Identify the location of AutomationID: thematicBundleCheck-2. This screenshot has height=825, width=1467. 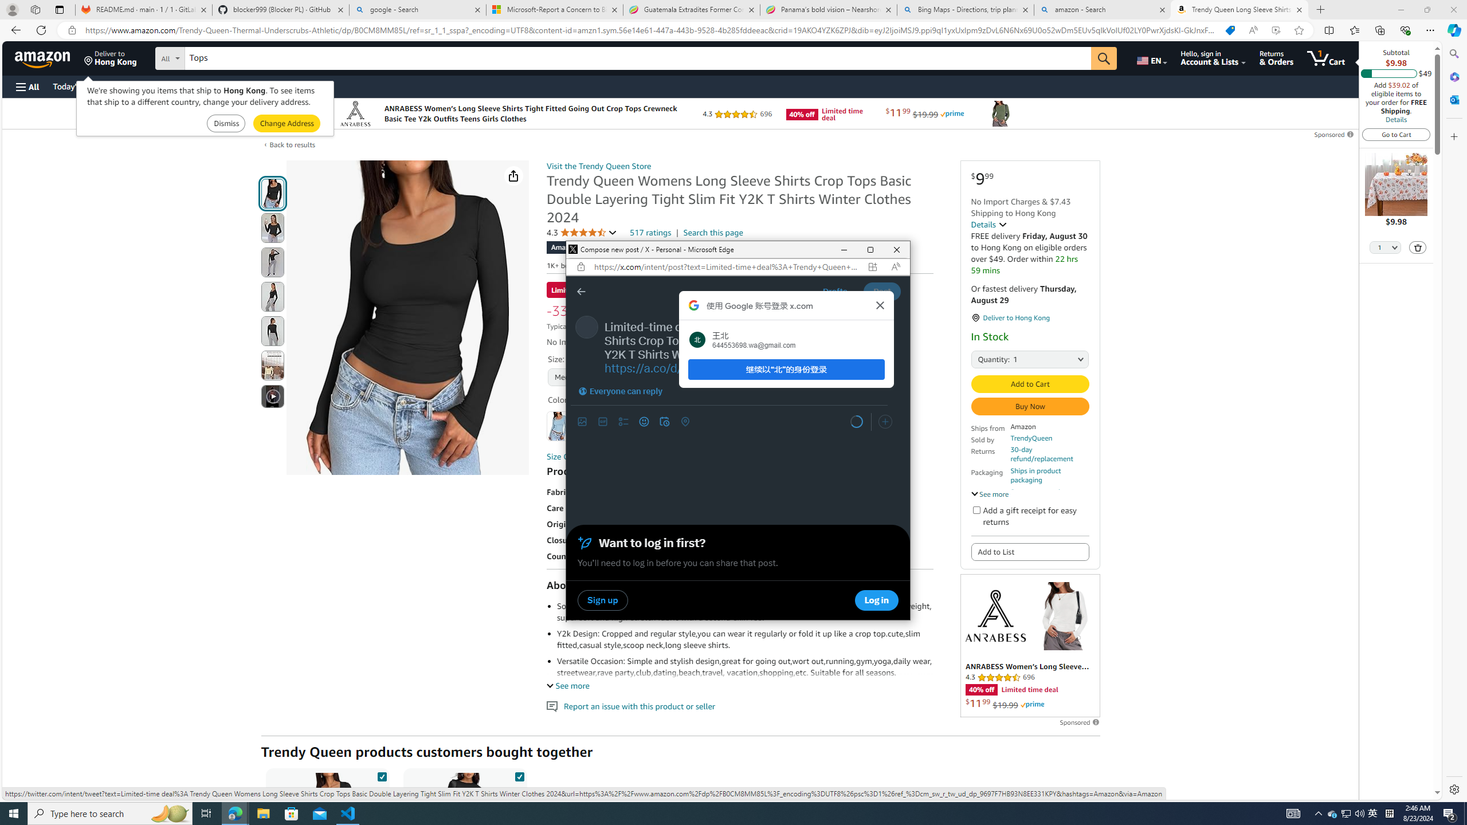
(519, 775).